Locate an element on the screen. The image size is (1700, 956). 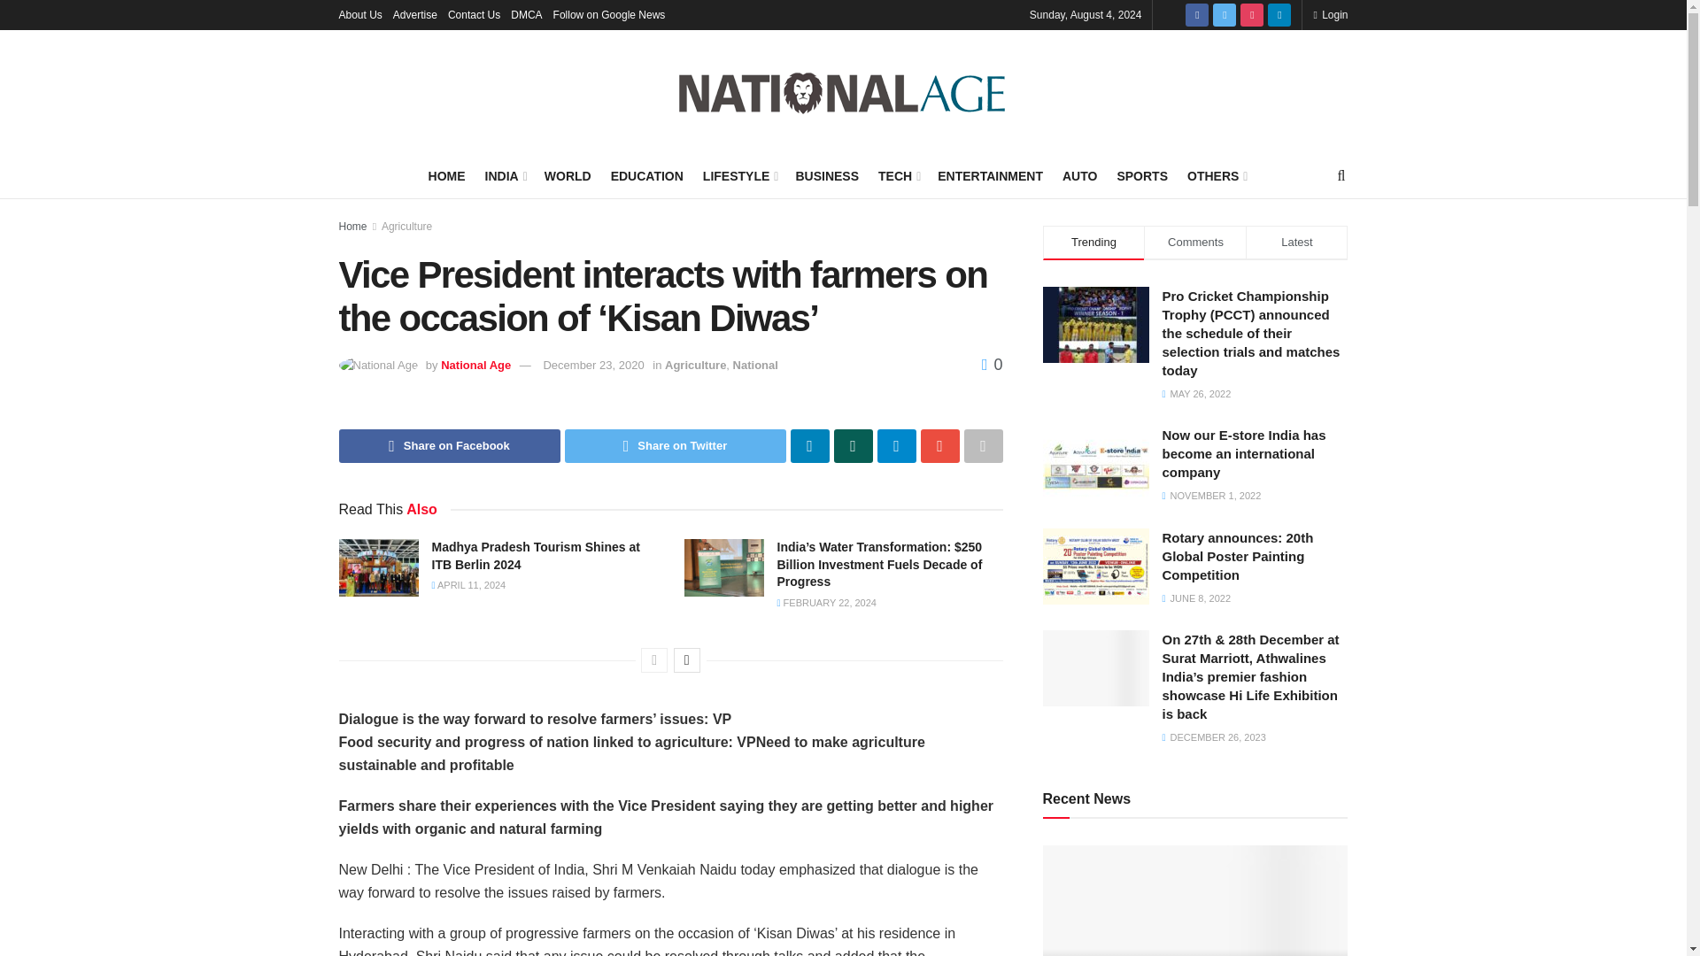
OTHERS is located at coordinates (1215, 175).